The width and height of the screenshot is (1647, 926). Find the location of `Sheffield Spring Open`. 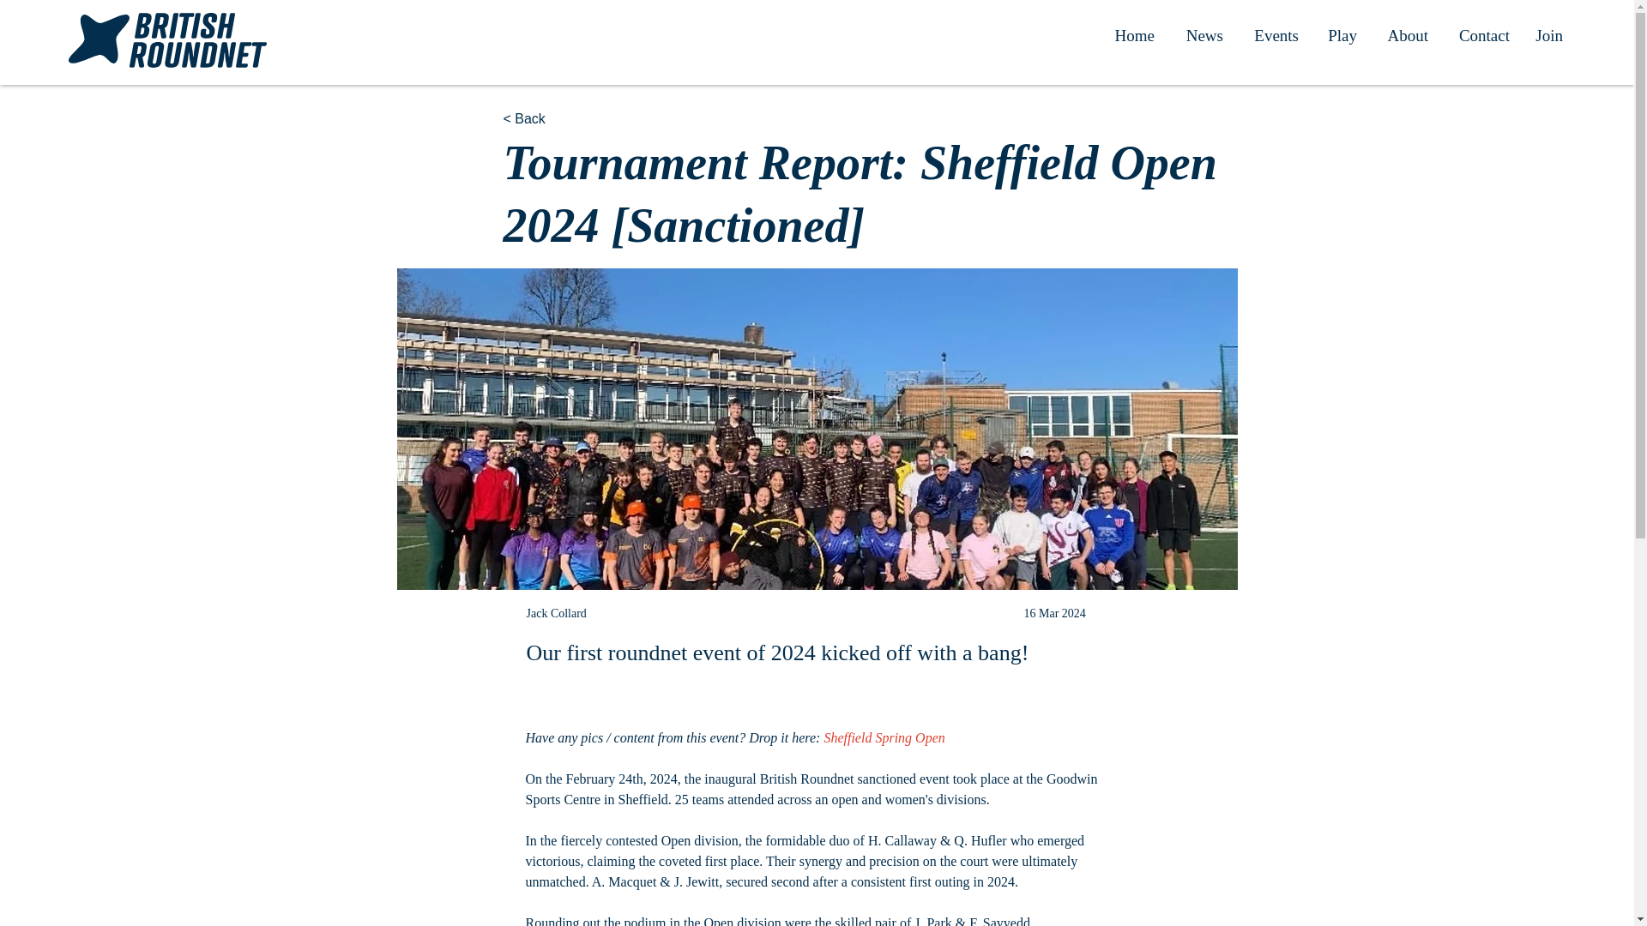

Sheffield Spring Open is located at coordinates (884, 737).